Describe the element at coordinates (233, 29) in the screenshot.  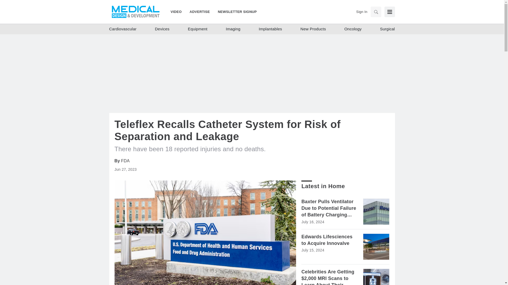
I see `Imaging` at that location.